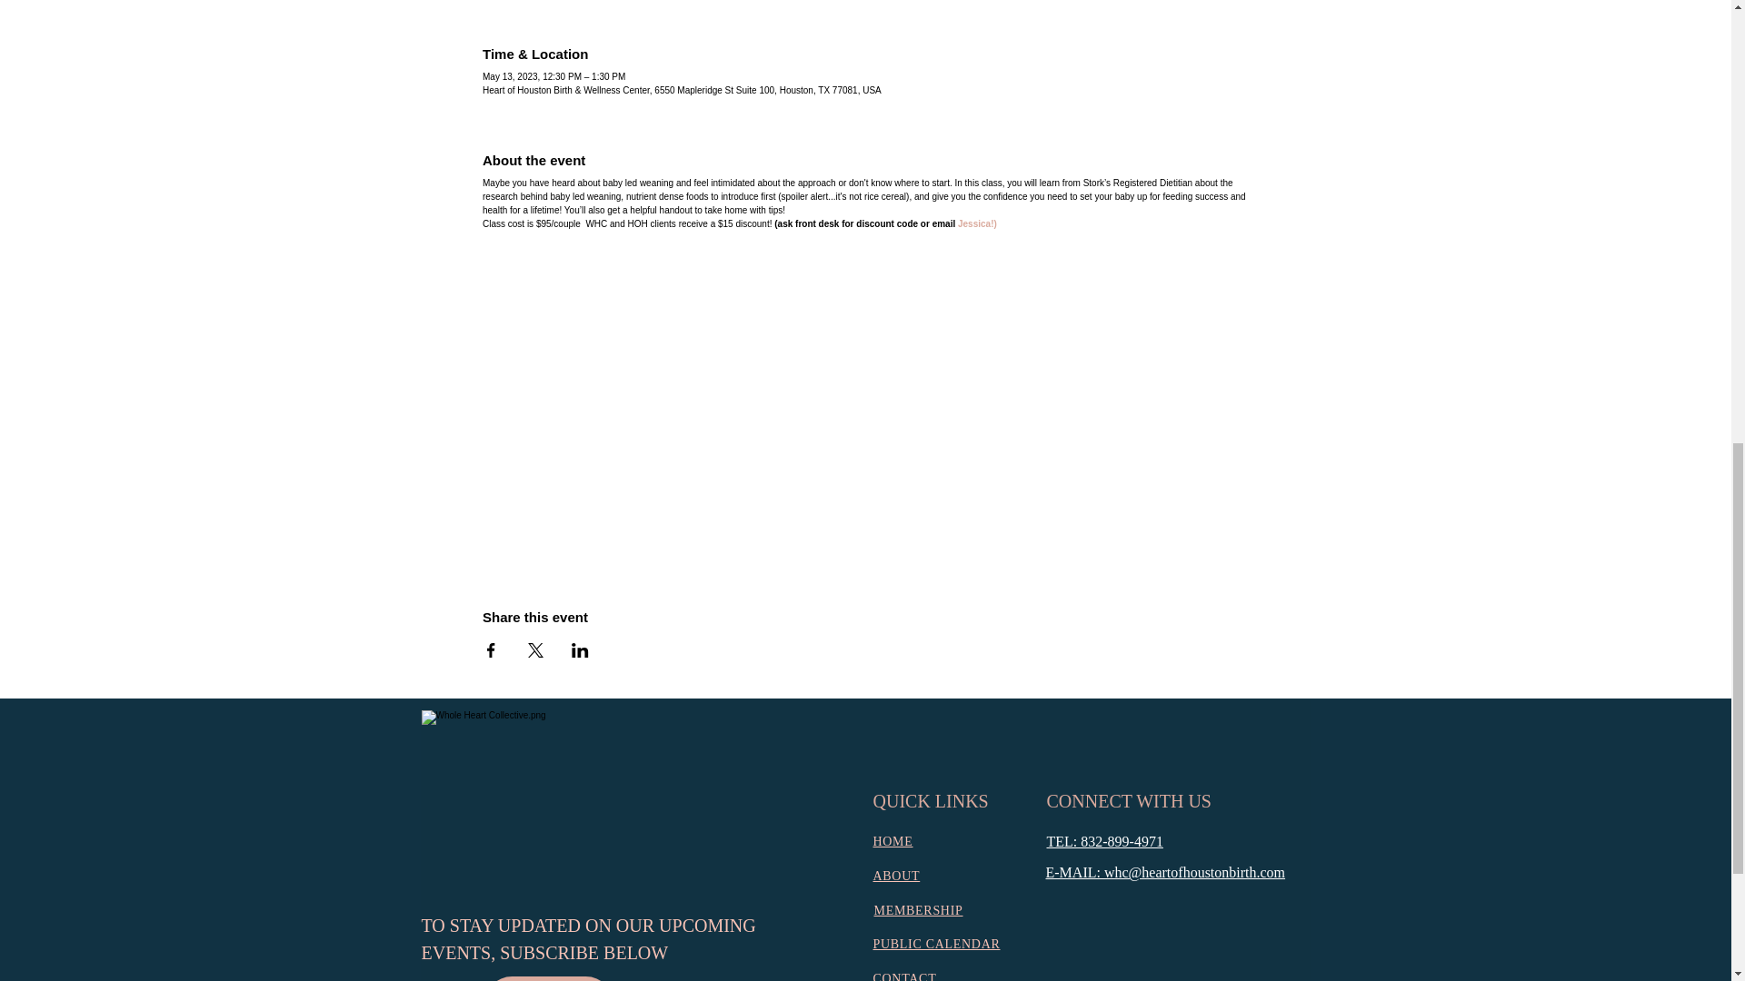 The height and width of the screenshot is (981, 1745). Describe the element at coordinates (918, 910) in the screenshot. I see `MEMBERSHIP` at that location.